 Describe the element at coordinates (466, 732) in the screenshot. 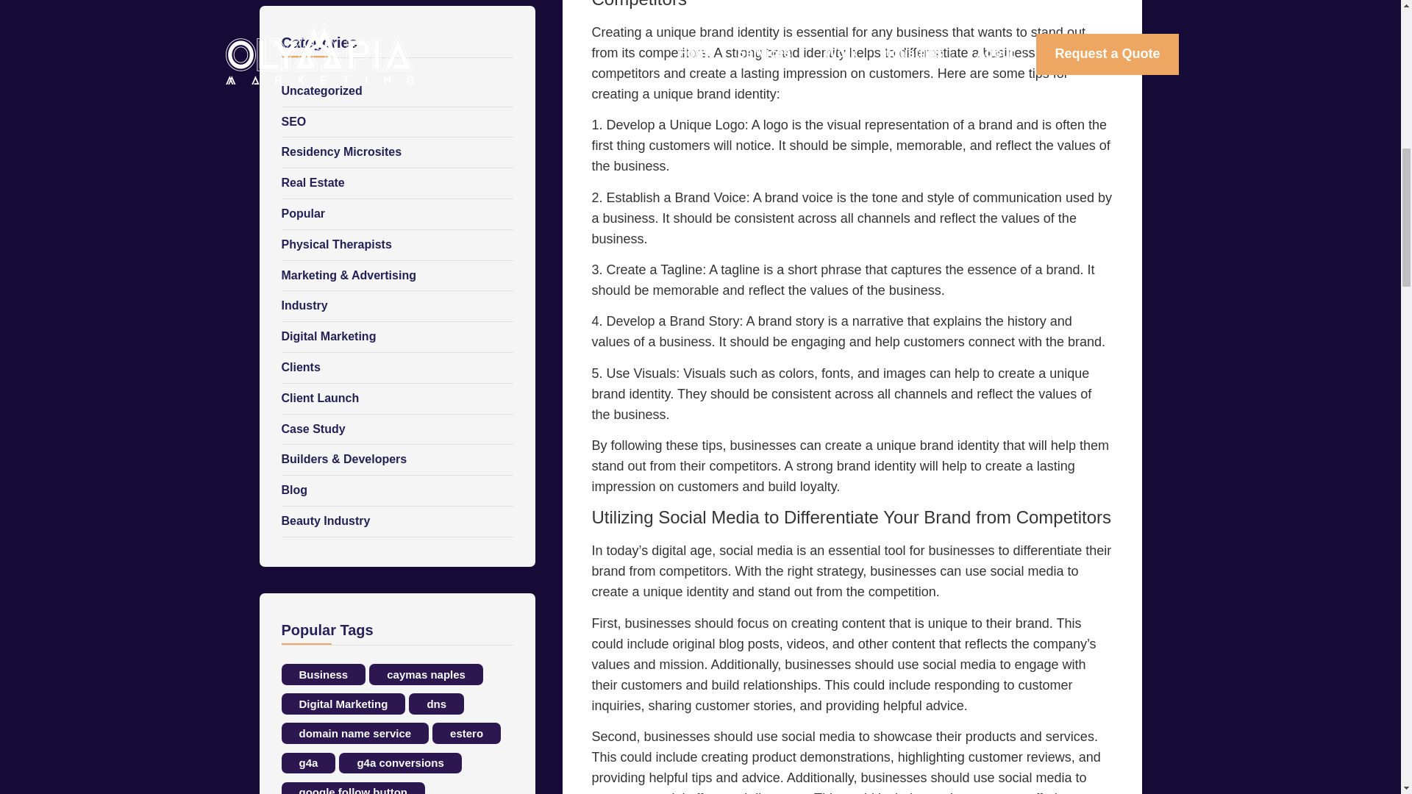

I see `estero` at that location.